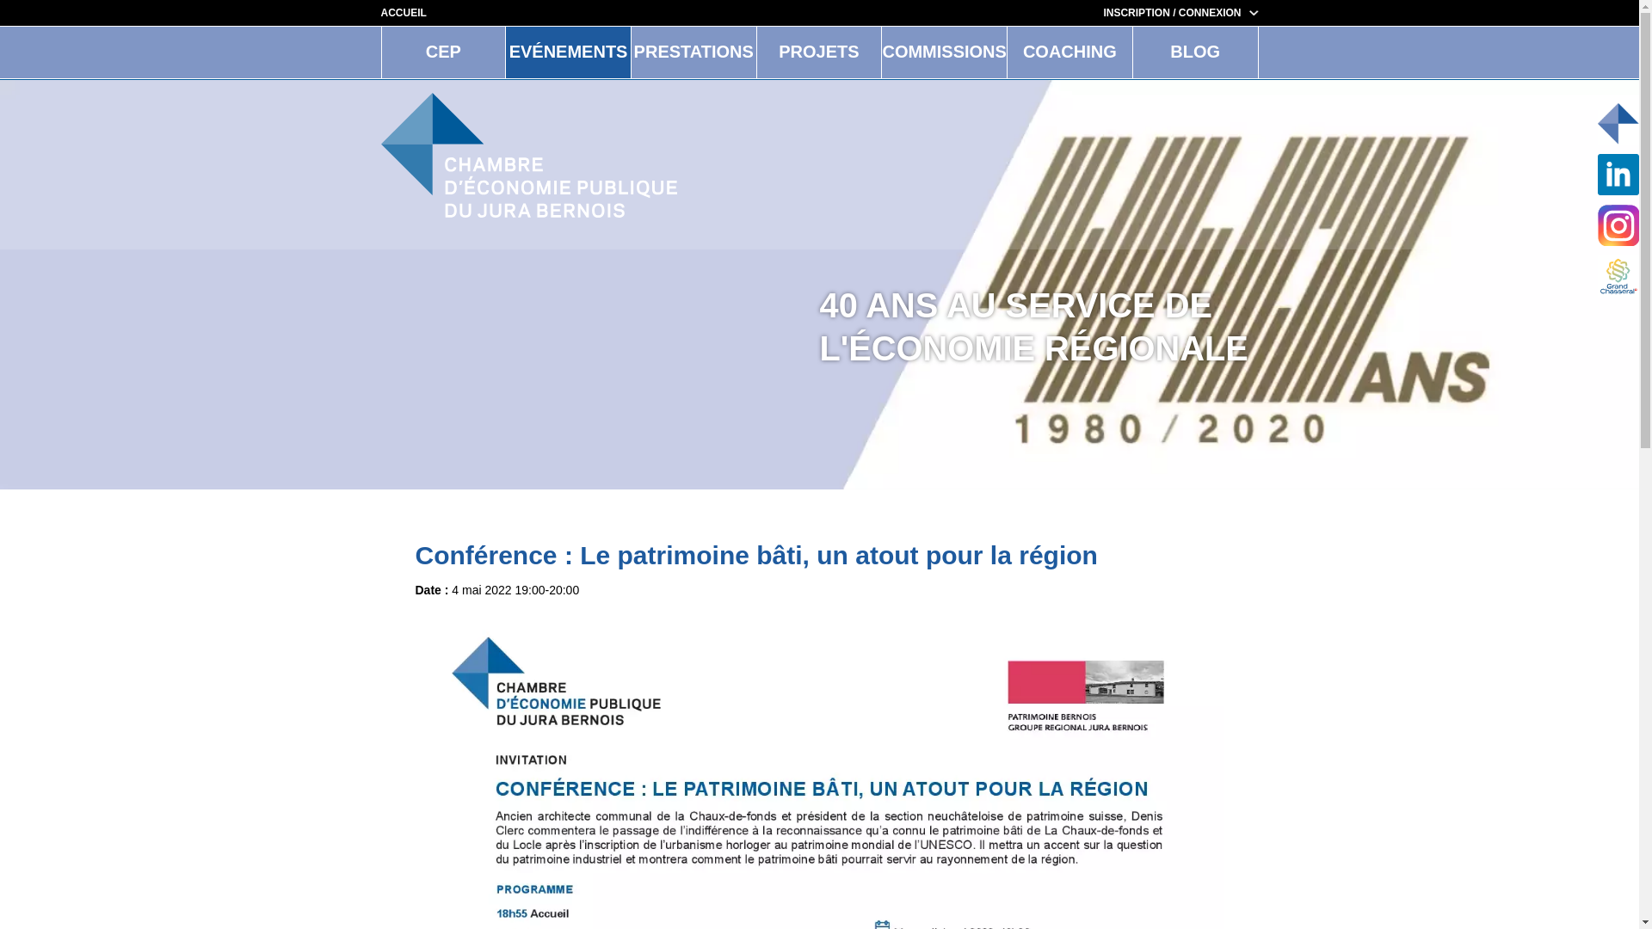 The image size is (1652, 929). Describe the element at coordinates (1618, 276) in the screenshot. I see `Grand Chasseral` at that location.